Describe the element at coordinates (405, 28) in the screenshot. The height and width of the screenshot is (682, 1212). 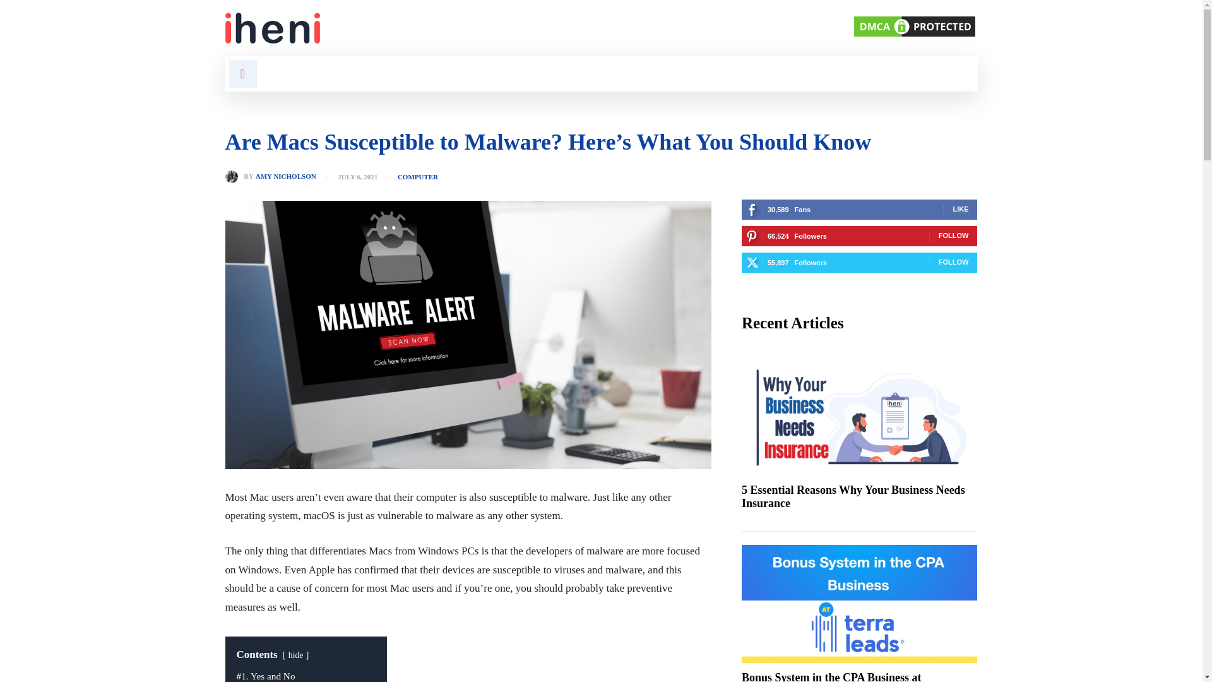
I see `iheni` at that location.